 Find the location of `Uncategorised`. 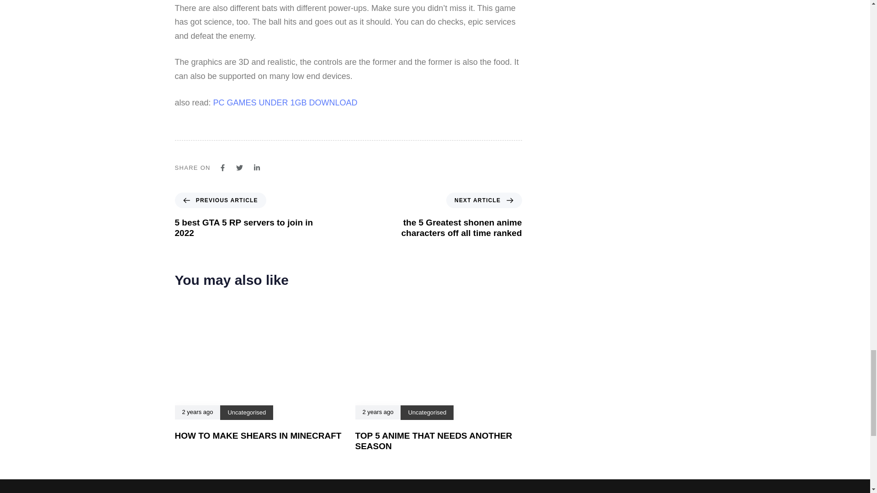

Uncategorised is located at coordinates (246, 413).